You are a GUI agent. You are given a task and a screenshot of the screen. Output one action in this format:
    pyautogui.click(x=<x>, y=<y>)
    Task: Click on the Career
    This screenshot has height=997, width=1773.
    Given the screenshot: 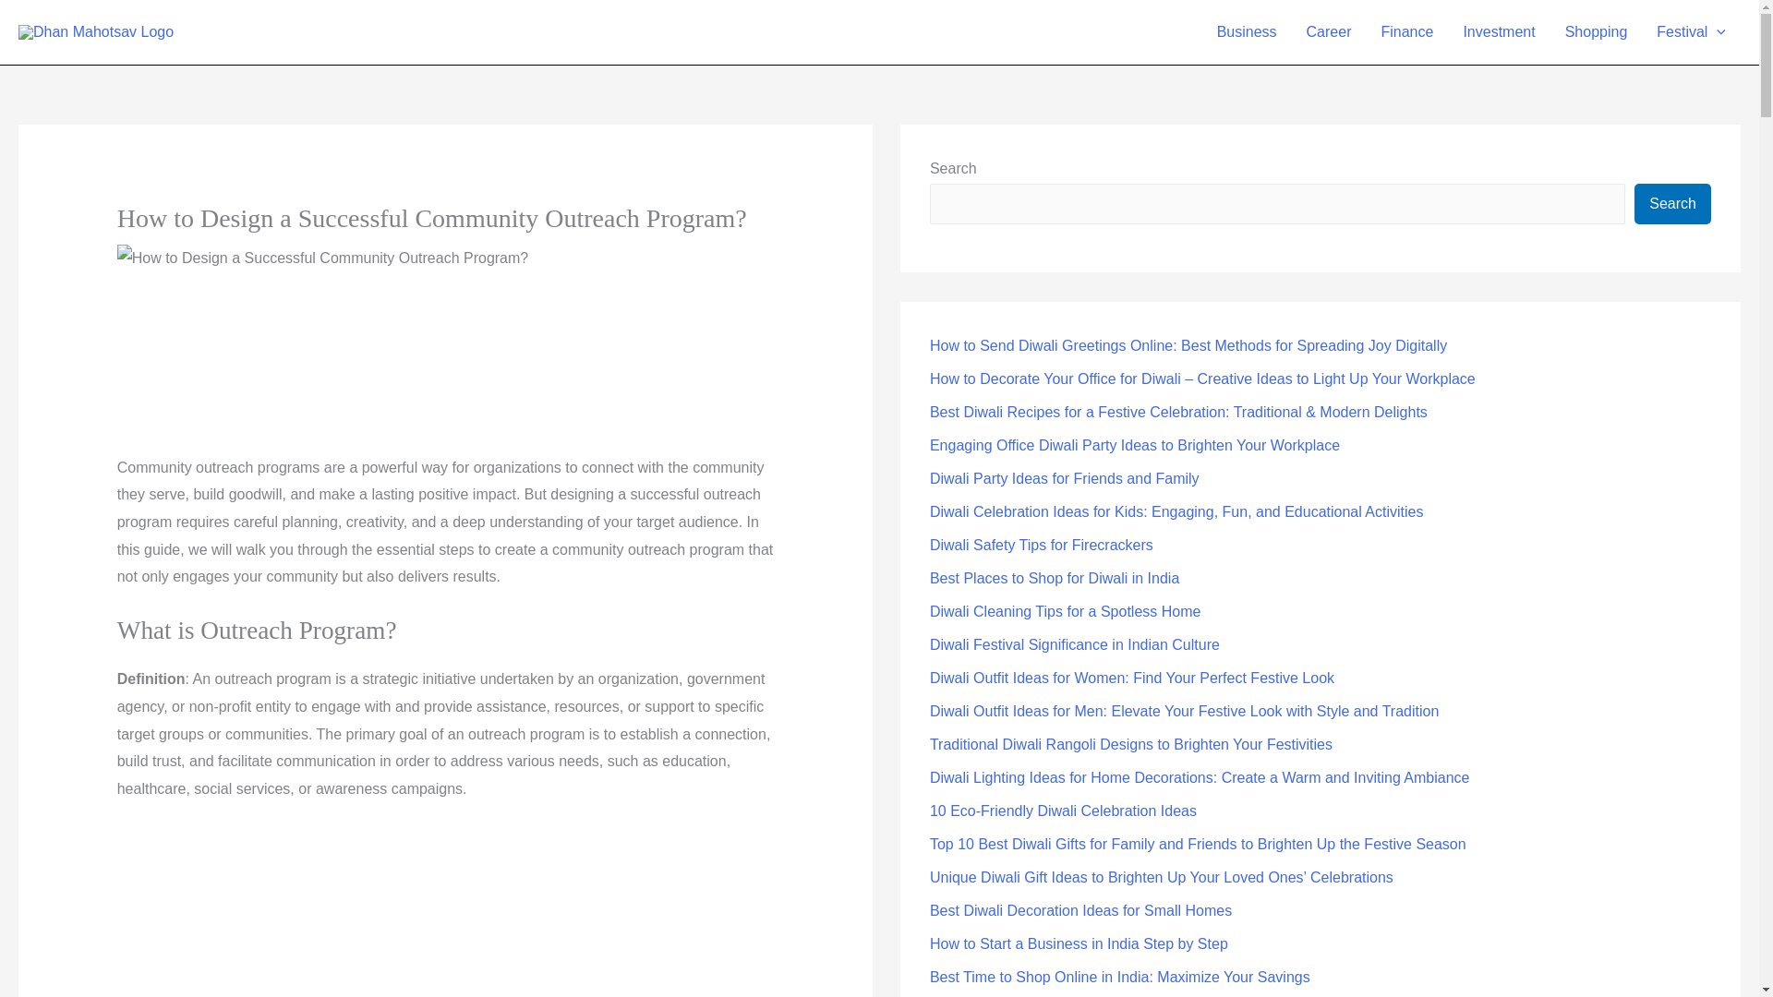 What is the action you would take?
    pyautogui.click(x=1330, y=32)
    